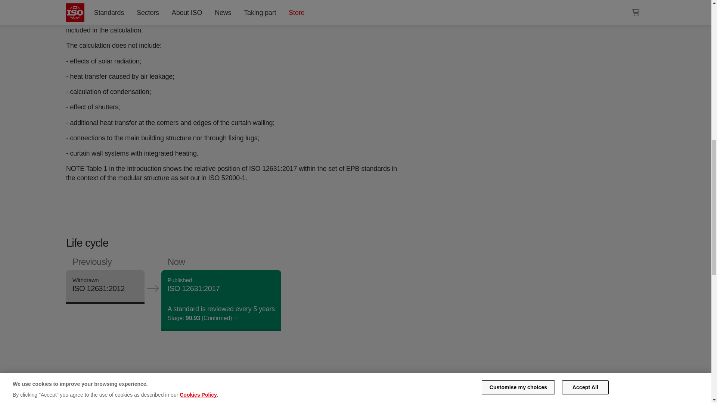 The width and height of the screenshot is (717, 403). I want to click on RSS, so click(471, 3).